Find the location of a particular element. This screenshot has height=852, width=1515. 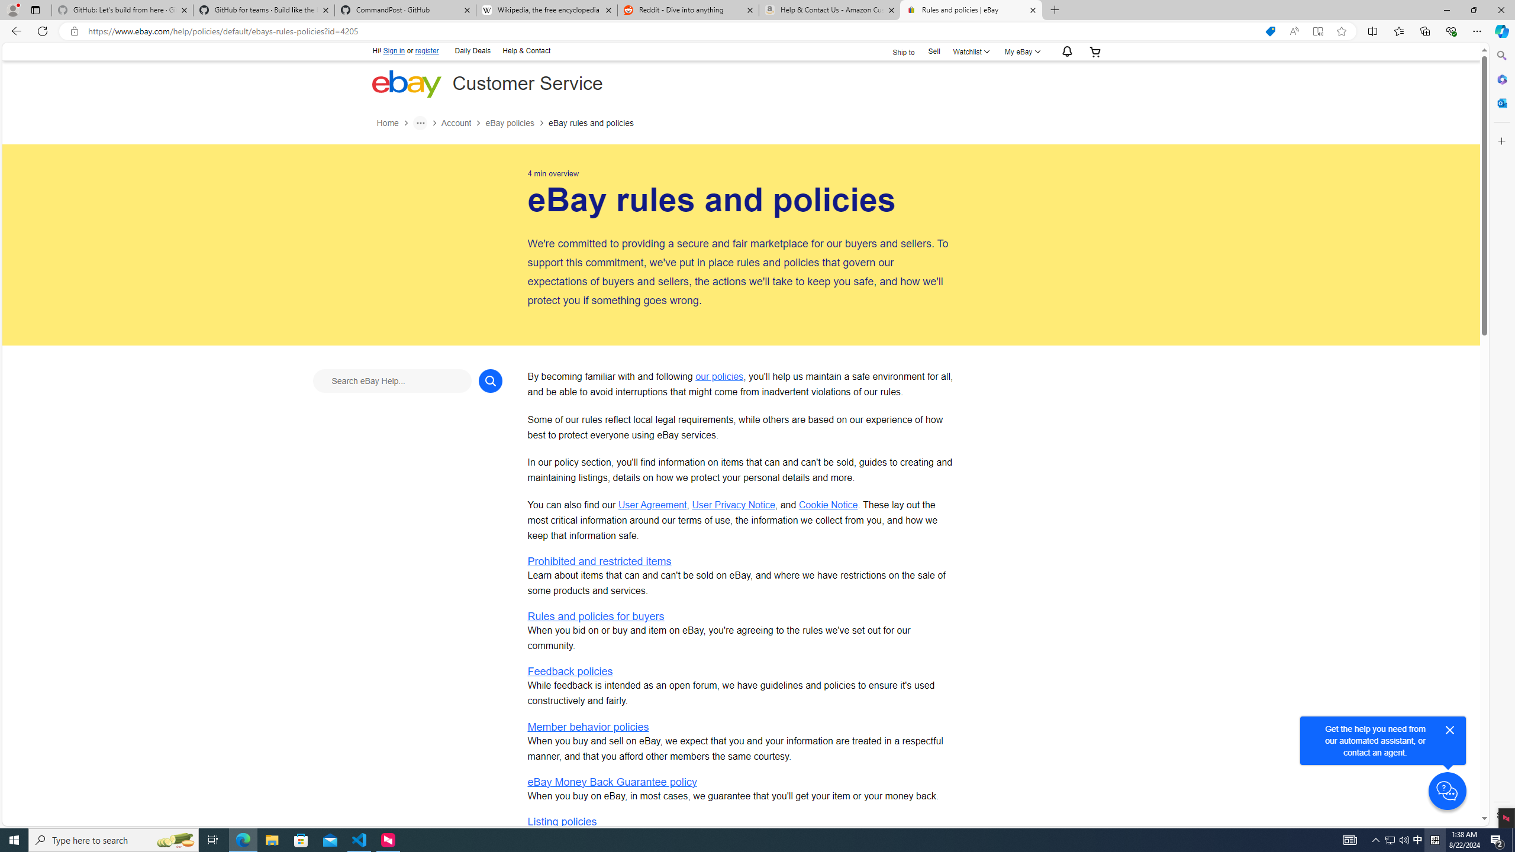

Feedback policies is located at coordinates (570, 672).